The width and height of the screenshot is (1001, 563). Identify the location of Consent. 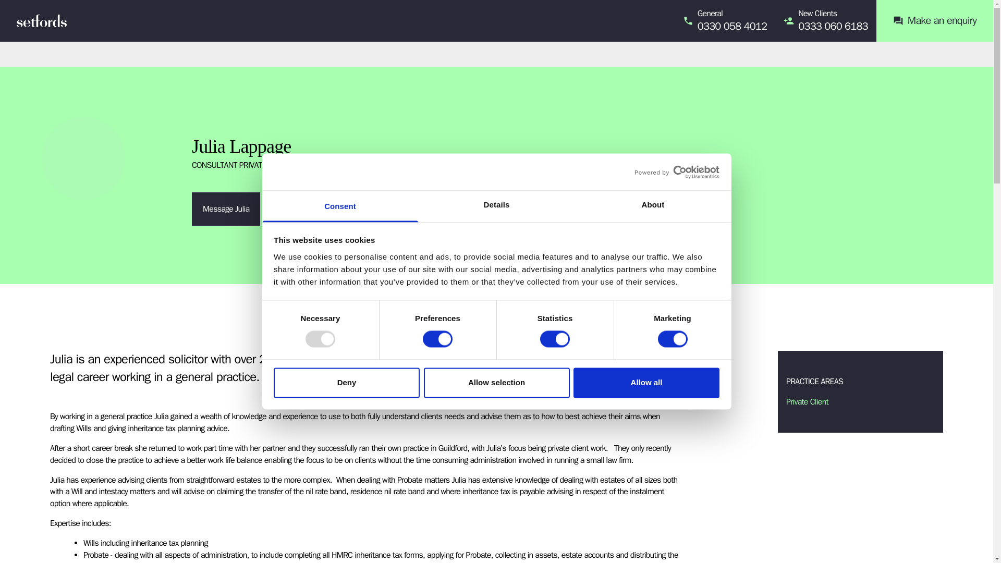
(340, 206).